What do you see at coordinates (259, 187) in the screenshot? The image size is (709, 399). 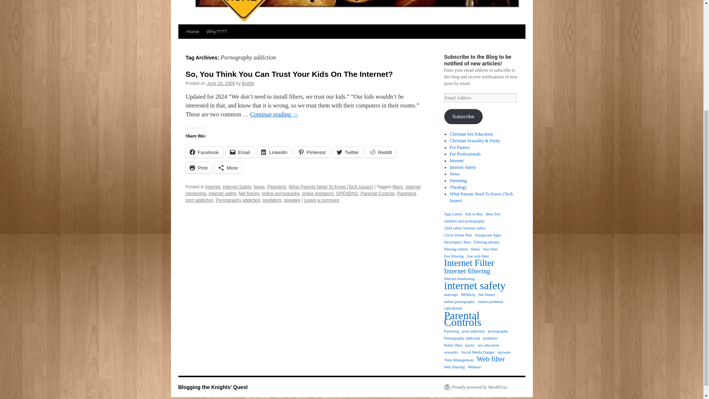 I see `News` at bounding box center [259, 187].